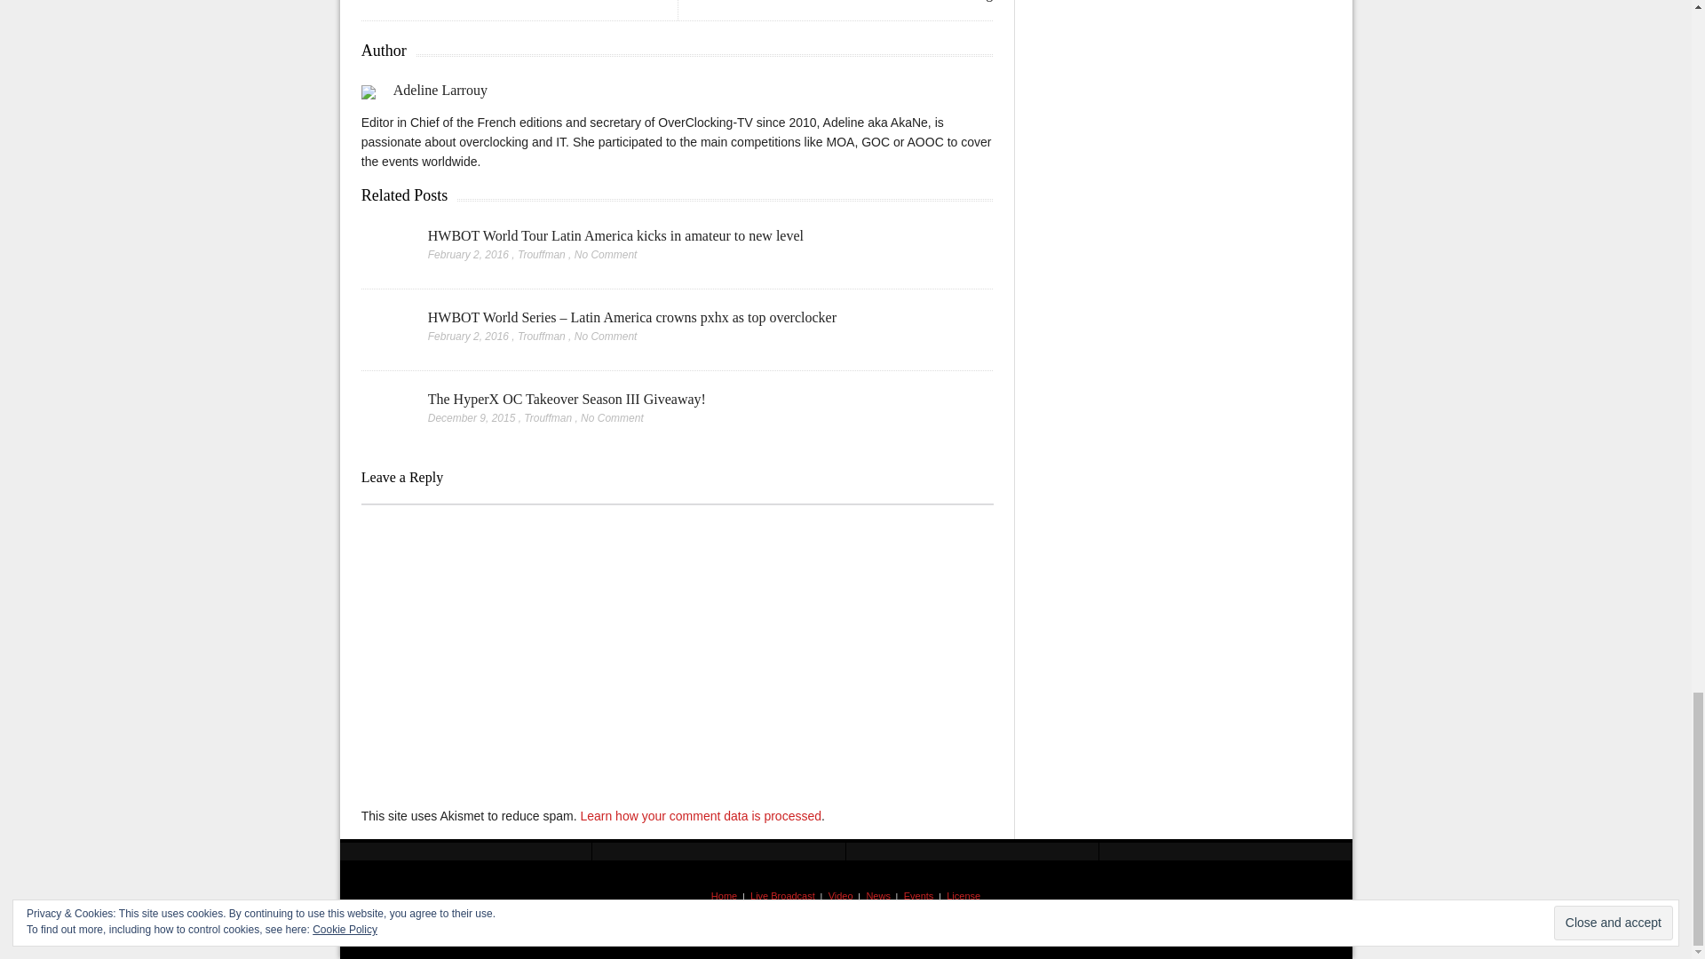  Describe the element at coordinates (615, 236) in the screenshot. I see `HWBOT World Tour Latin America kicks in amateur to new level` at that location.